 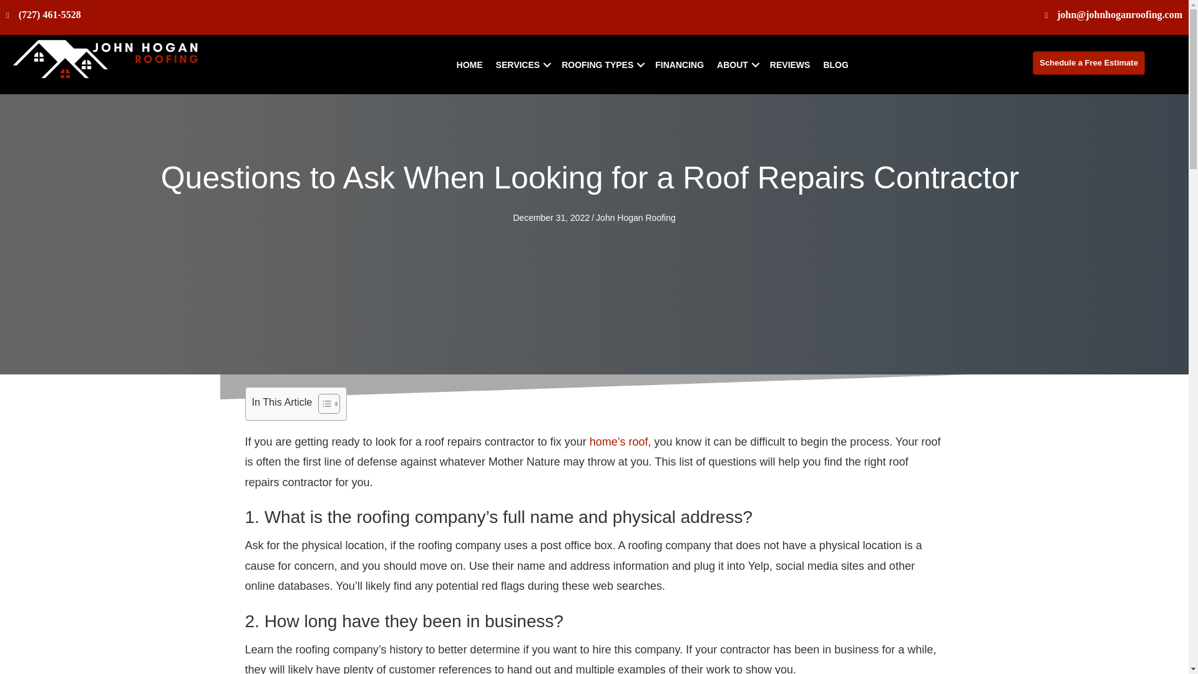 What do you see at coordinates (736, 65) in the screenshot?
I see `ABOUT` at bounding box center [736, 65].